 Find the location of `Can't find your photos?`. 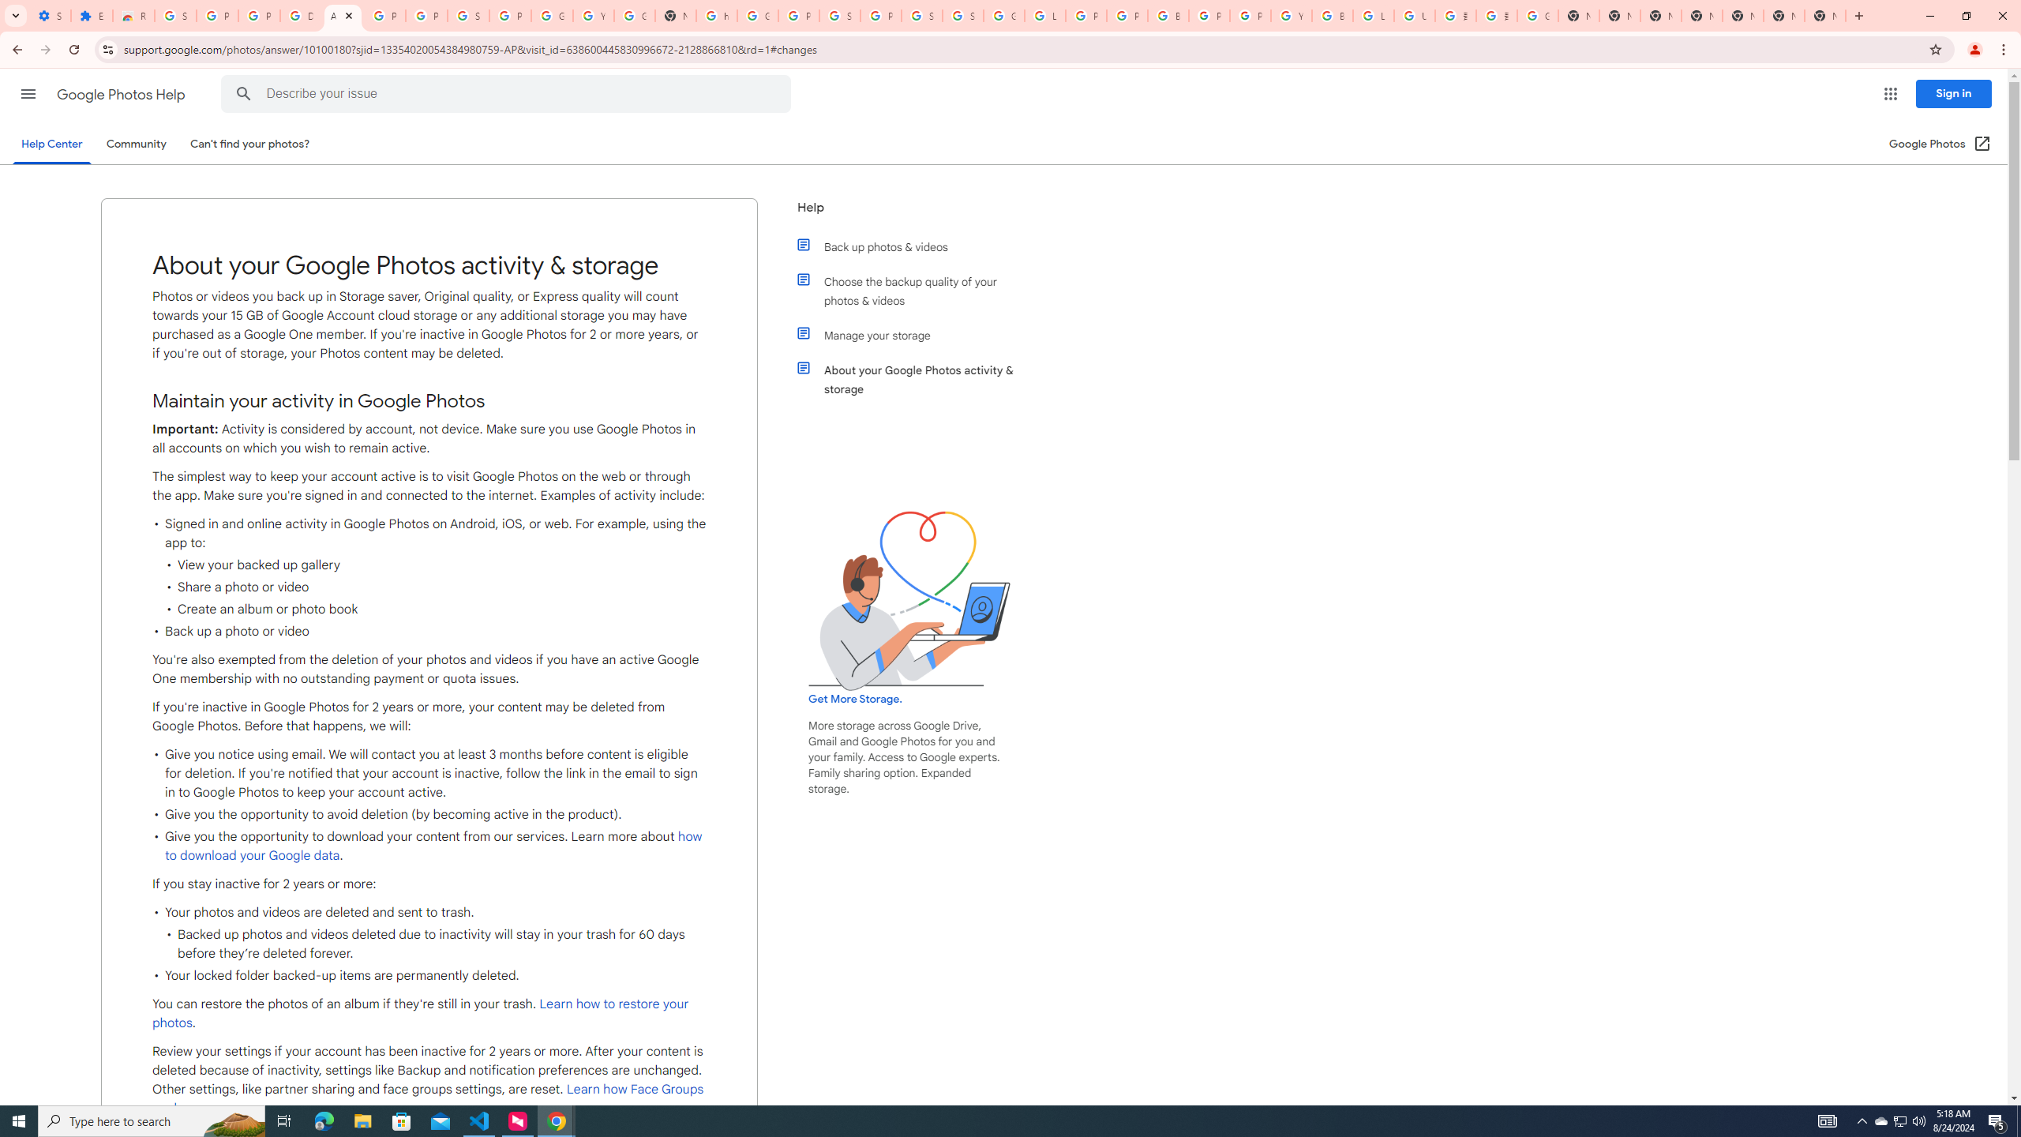

Can't find your photos? is located at coordinates (250, 144).